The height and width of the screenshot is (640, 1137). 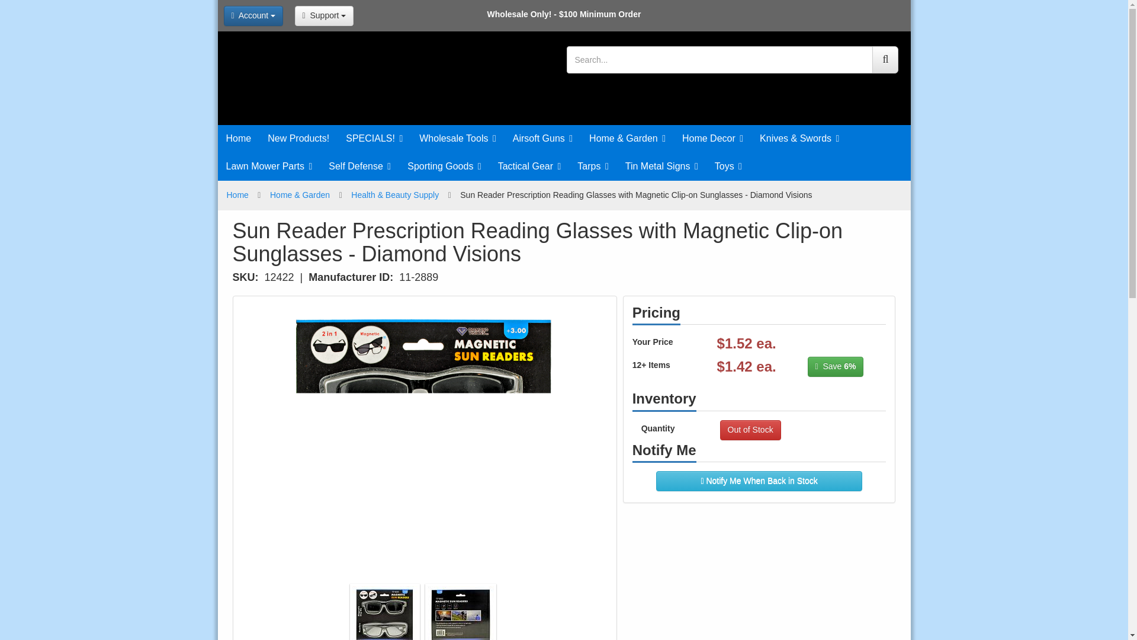 What do you see at coordinates (374, 139) in the screenshot?
I see `Specials!` at bounding box center [374, 139].